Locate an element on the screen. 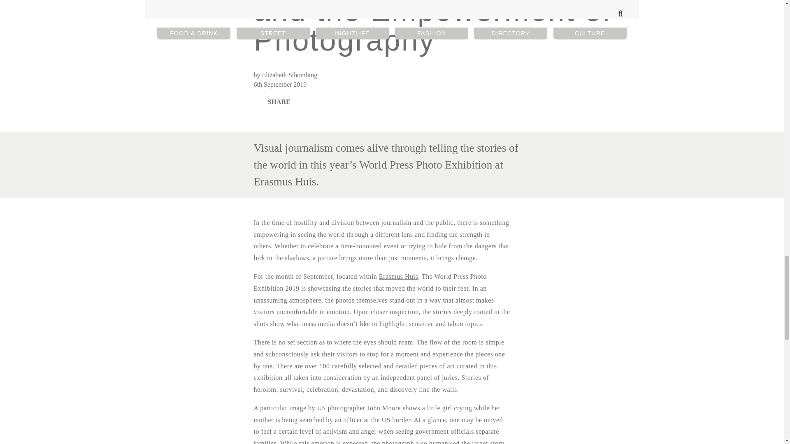 This screenshot has width=790, height=444. Share on Facebook is located at coordinates (274, 102).